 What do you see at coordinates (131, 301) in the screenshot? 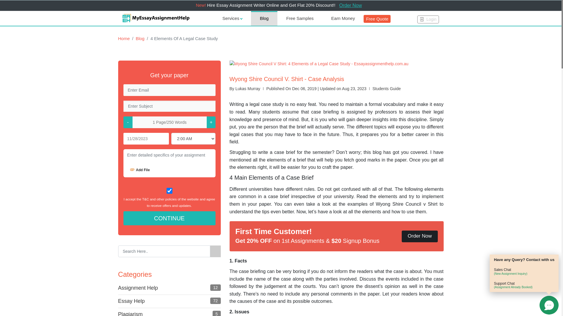
I see `Essay Help` at bounding box center [131, 301].